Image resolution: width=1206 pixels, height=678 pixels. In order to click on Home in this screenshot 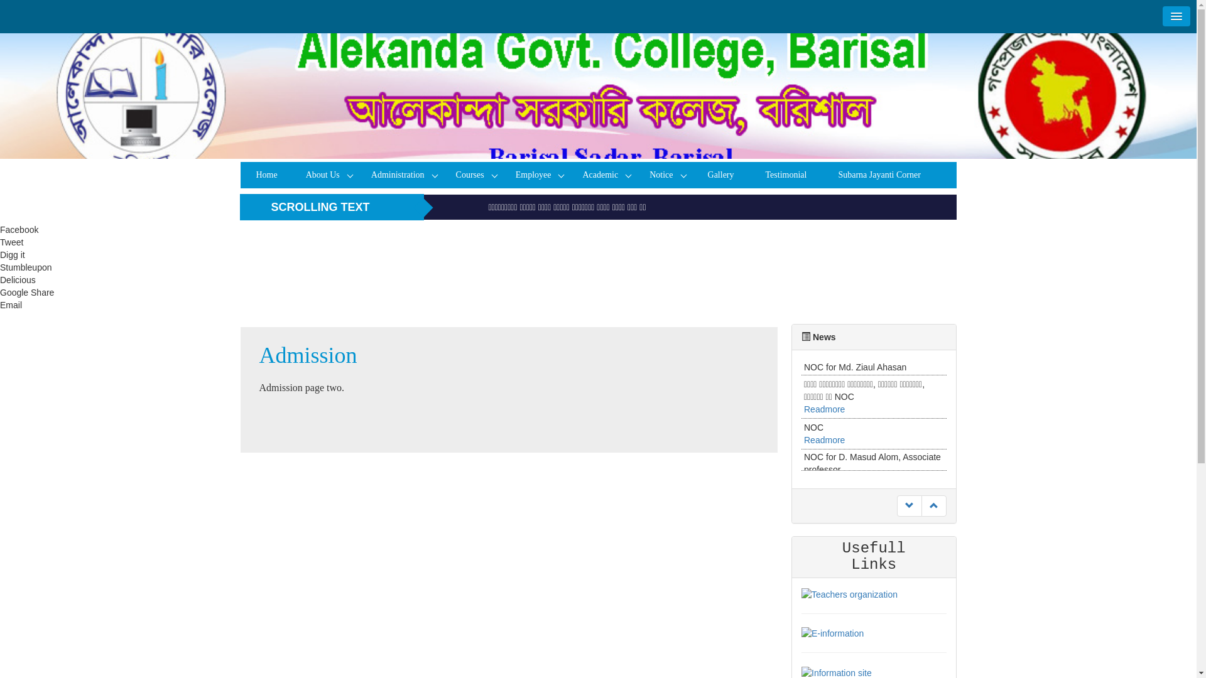, I will do `click(266, 175)`.